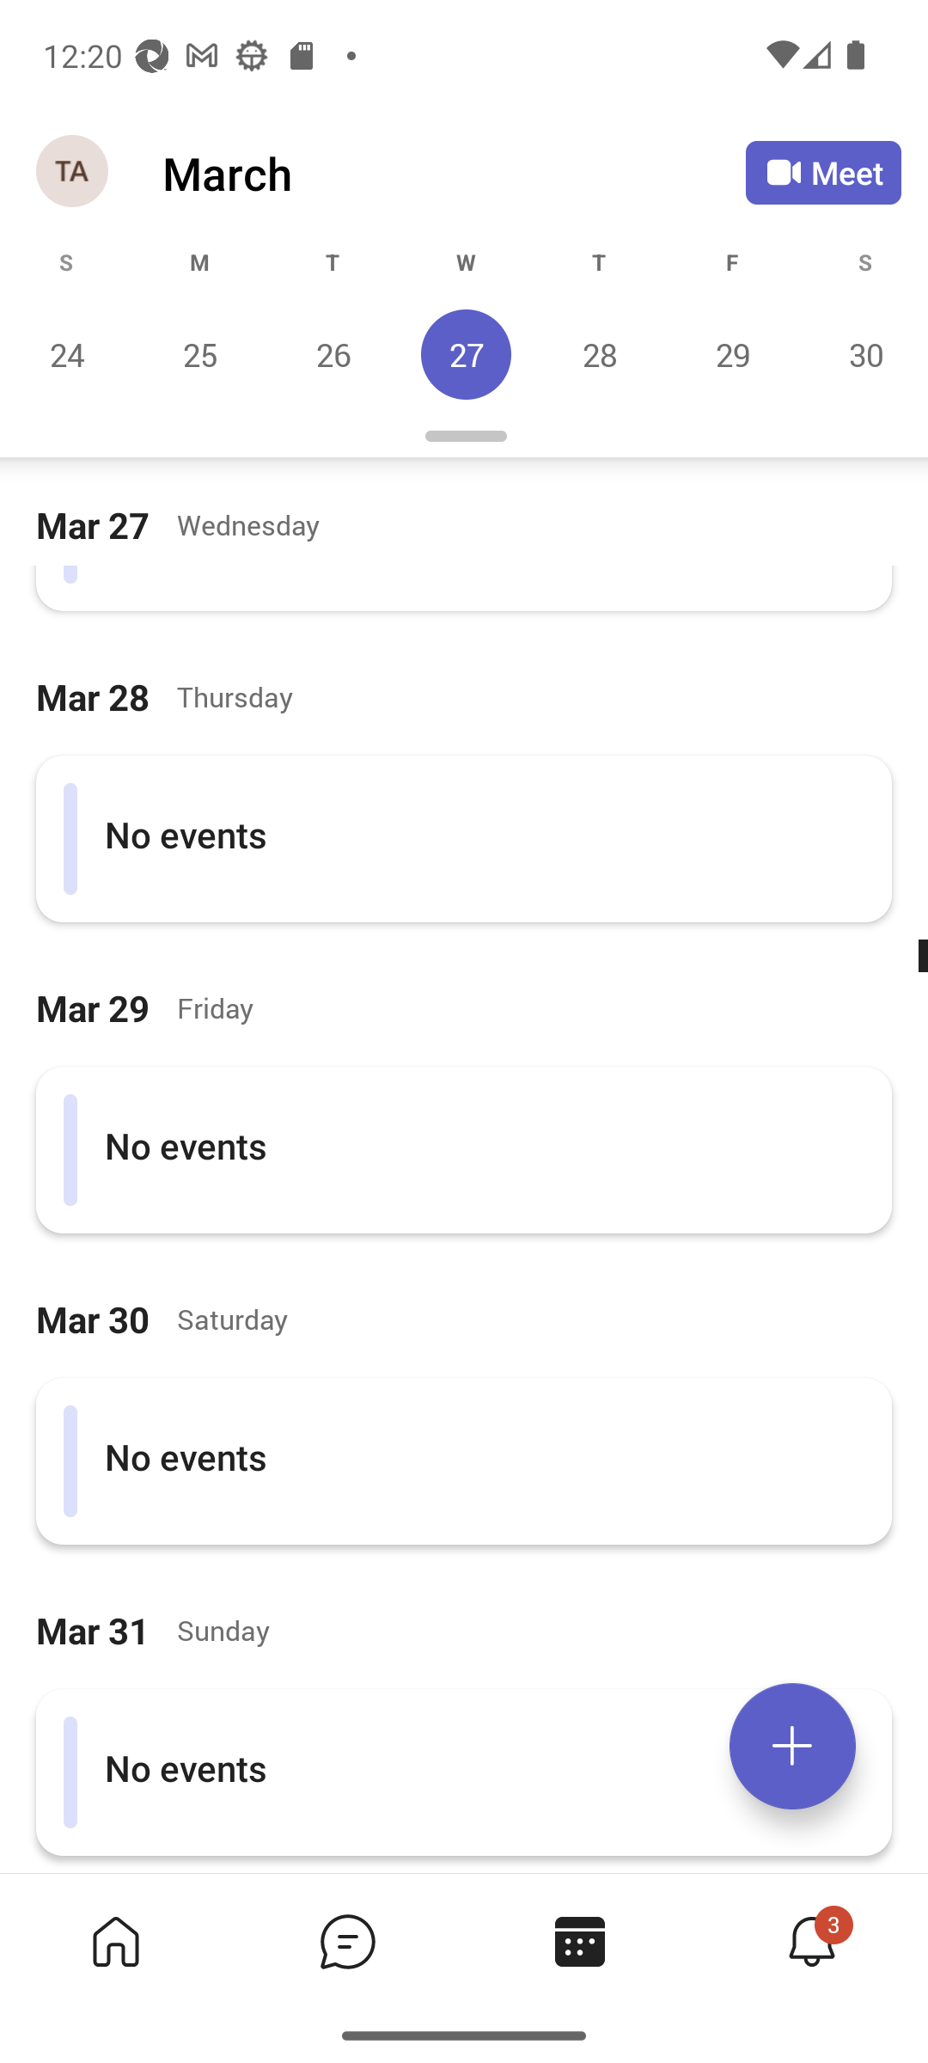 This screenshot has width=928, height=2063. I want to click on Chat tab,2 of 4, not selected, so click(347, 1941).